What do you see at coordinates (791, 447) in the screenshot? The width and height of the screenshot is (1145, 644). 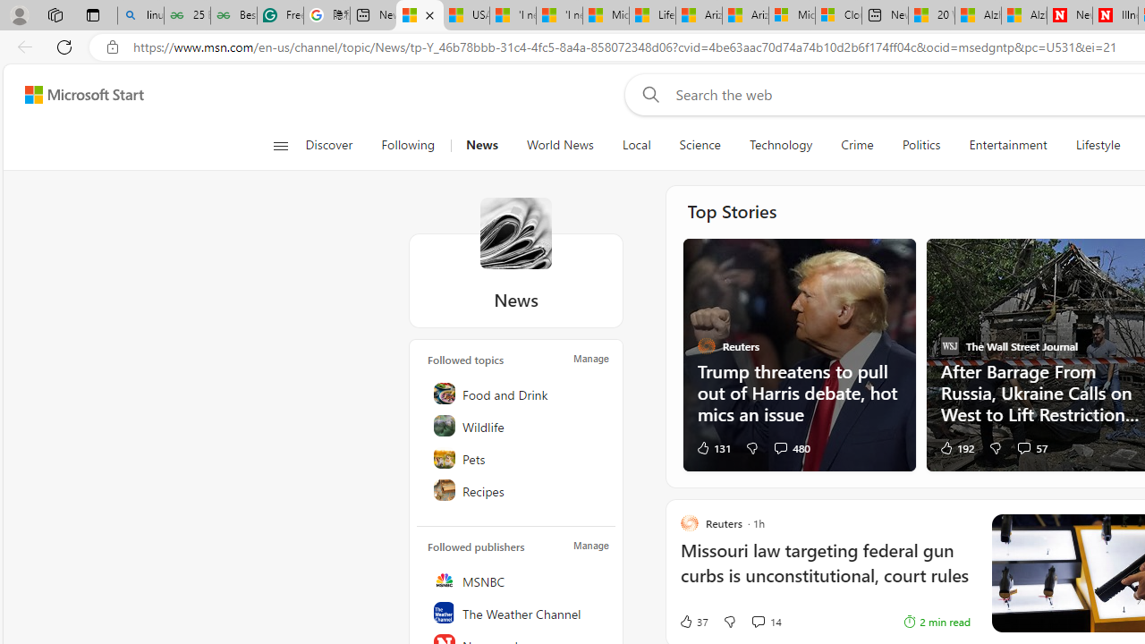 I see `View comments 480 Comment` at bounding box center [791, 447].